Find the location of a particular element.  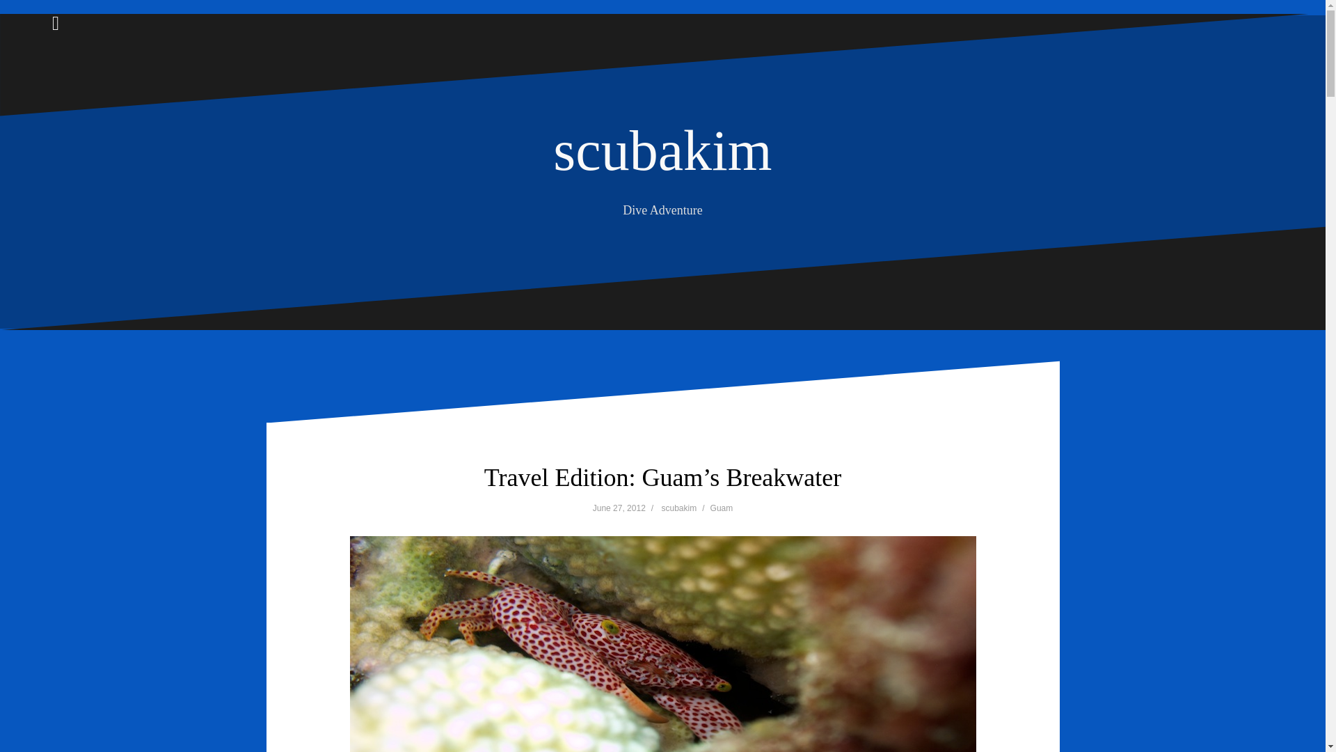

scubakim is located at coordinates (662, 150).